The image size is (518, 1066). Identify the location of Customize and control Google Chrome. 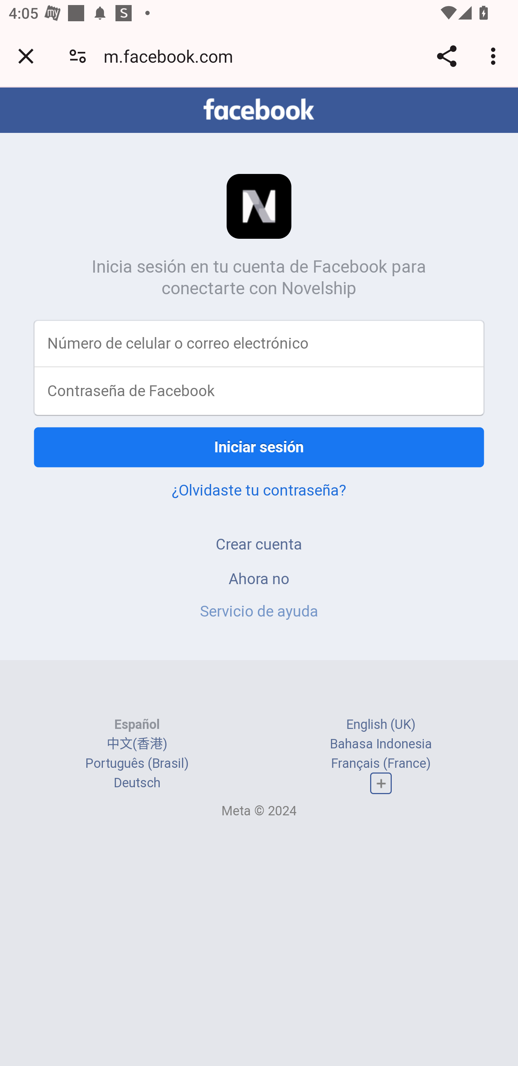
(495, 56).